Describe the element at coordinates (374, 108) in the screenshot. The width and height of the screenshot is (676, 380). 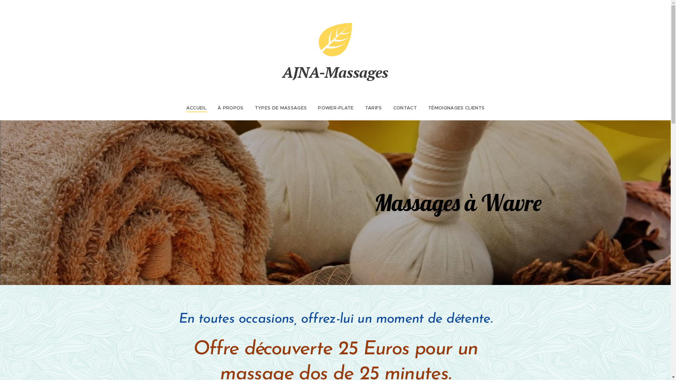
I see `TARIFS` at that location.